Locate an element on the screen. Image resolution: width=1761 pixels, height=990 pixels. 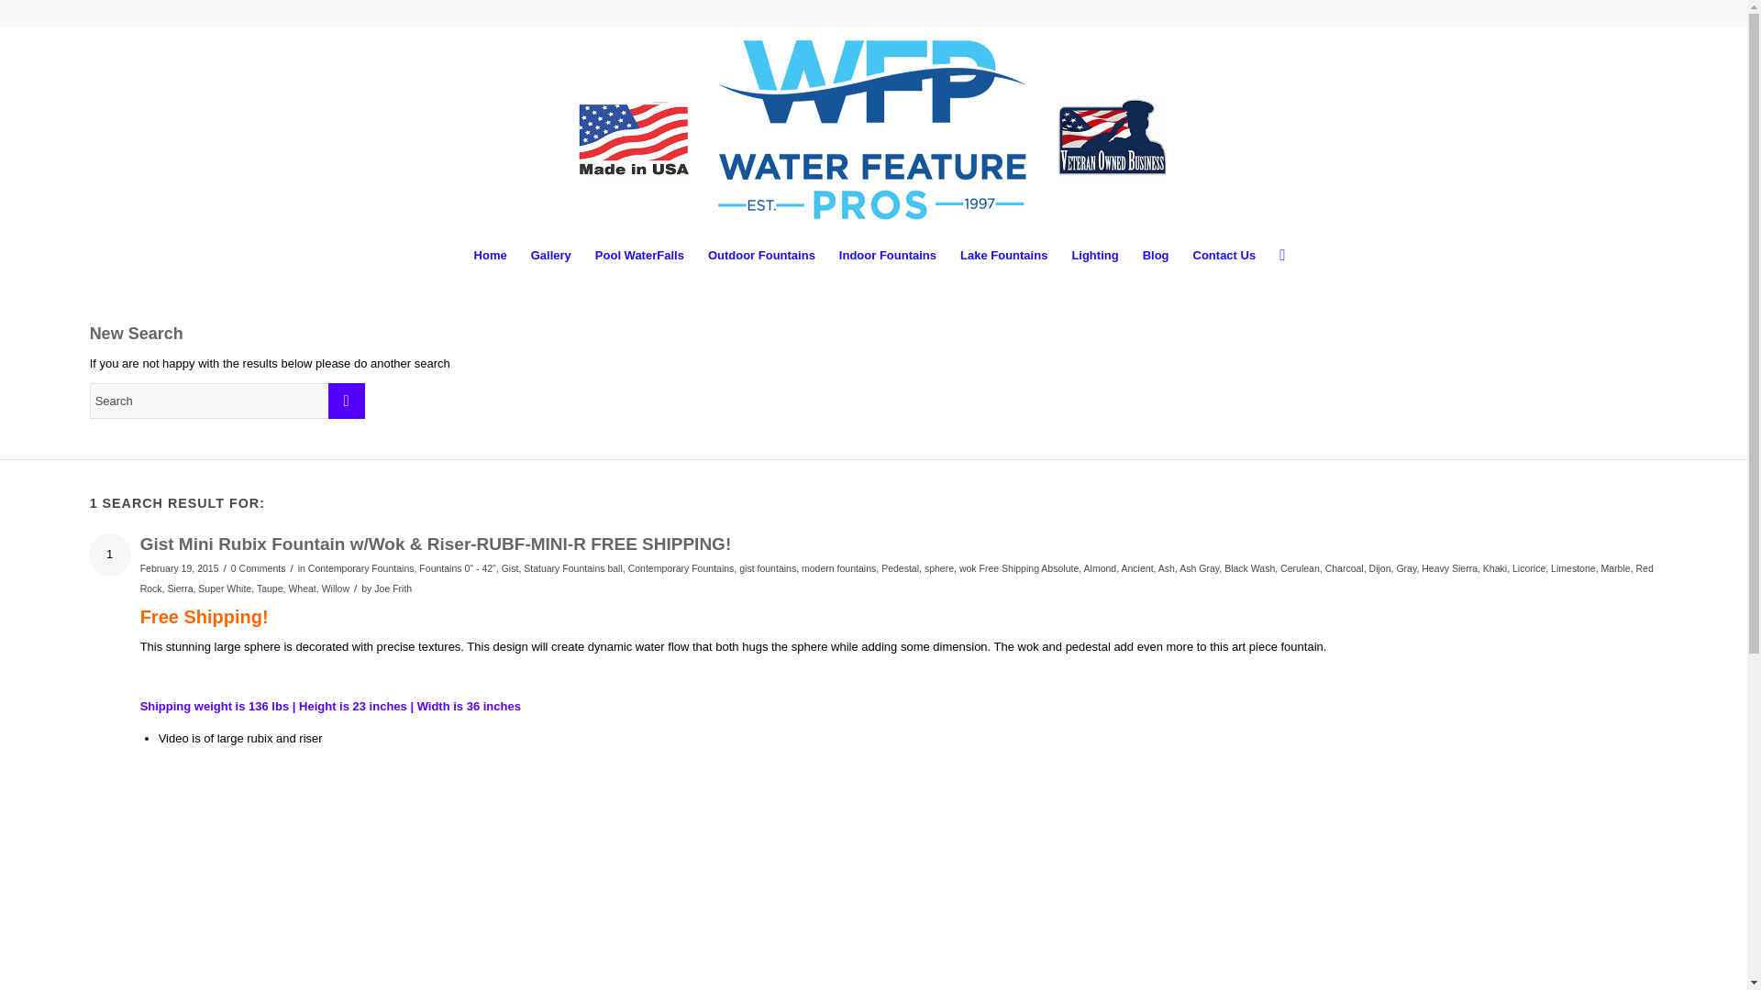
Gallery is located at coordinates (550, 255).